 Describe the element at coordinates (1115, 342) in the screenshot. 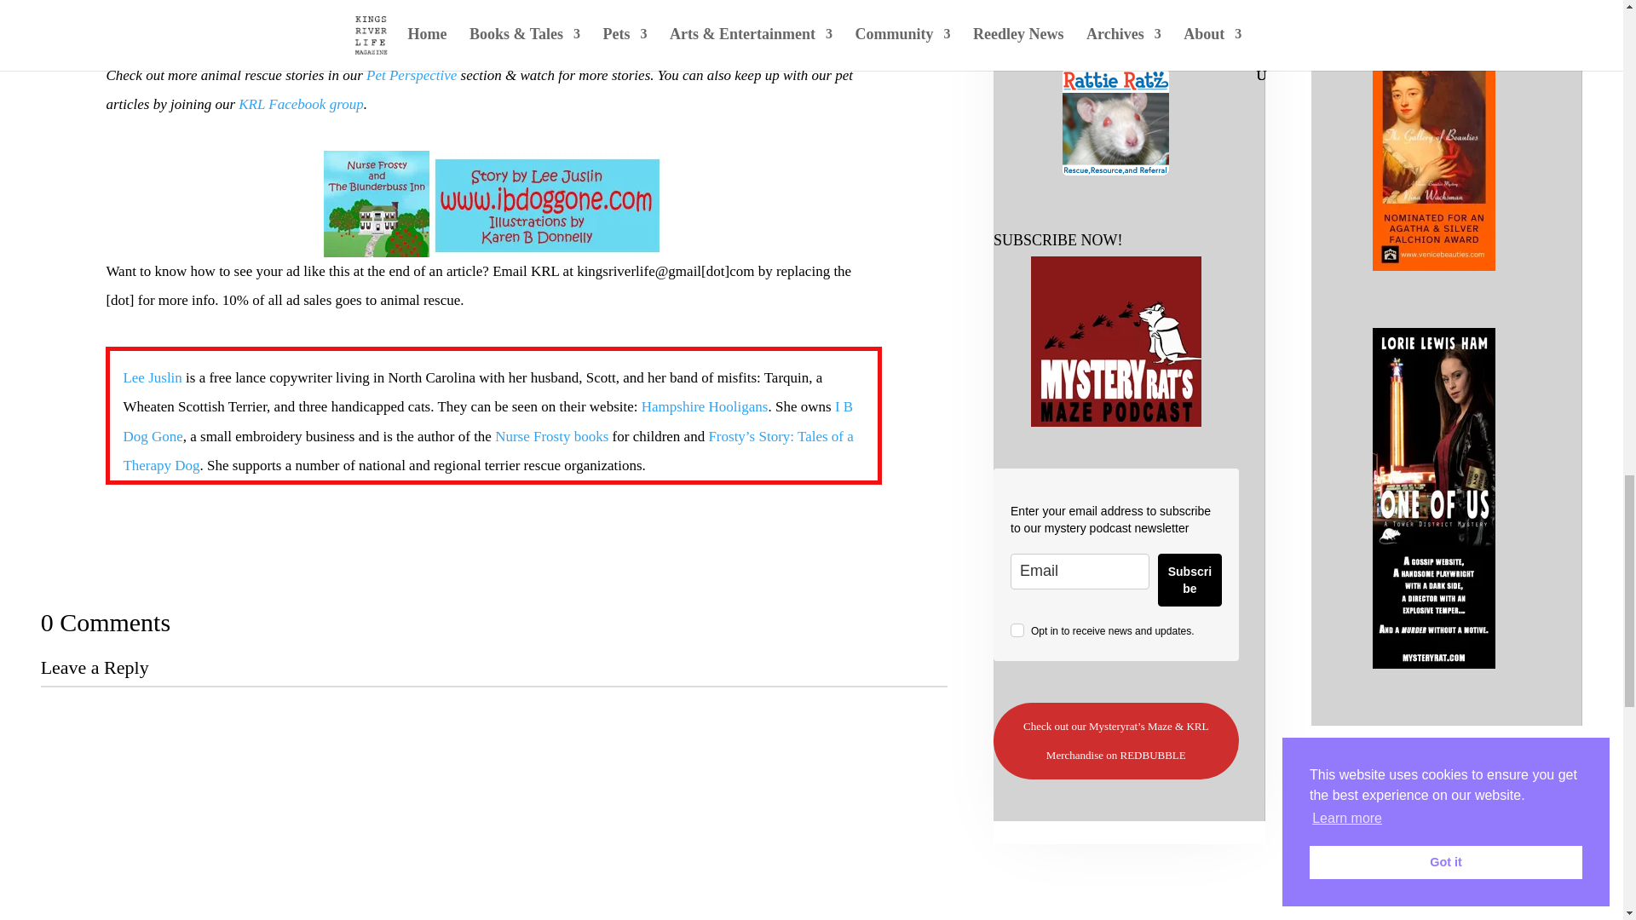

I see `Subscribe now!` at that location.